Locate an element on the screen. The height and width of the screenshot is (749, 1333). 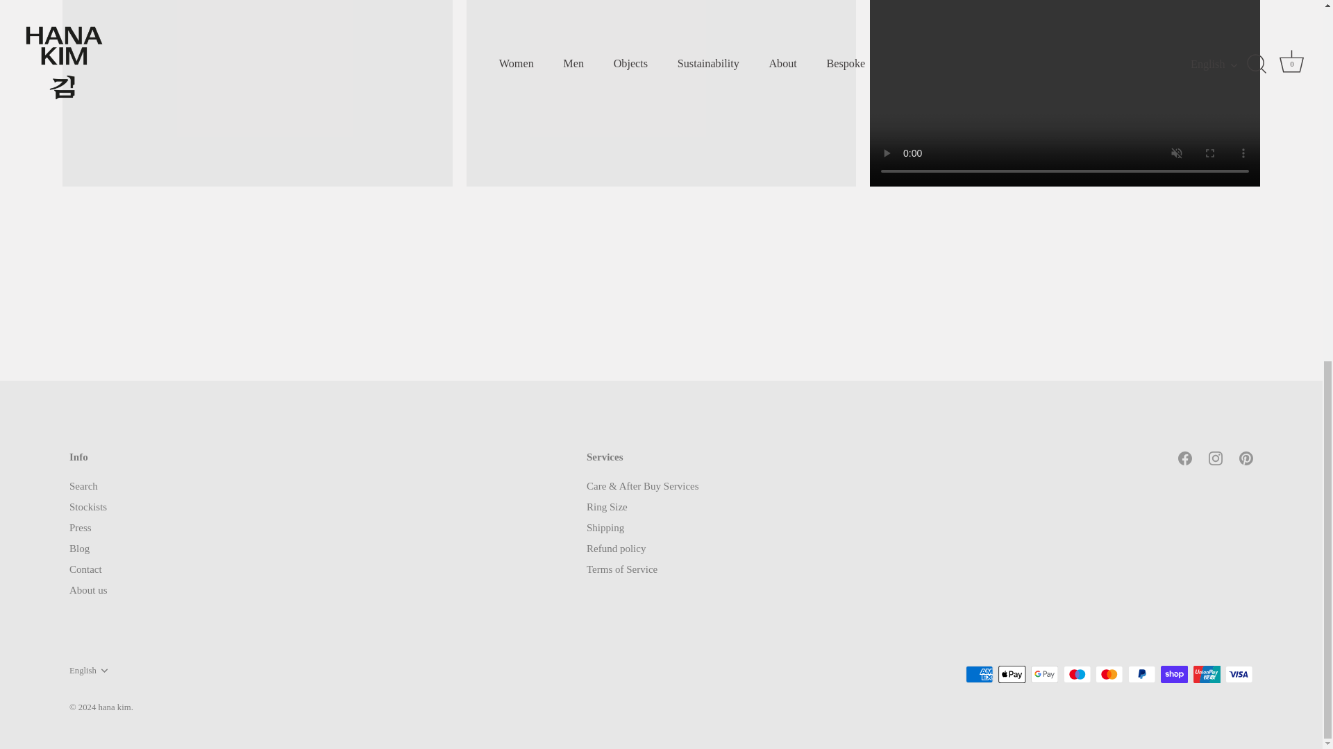
Visa is located at coordinates (1239, 674).